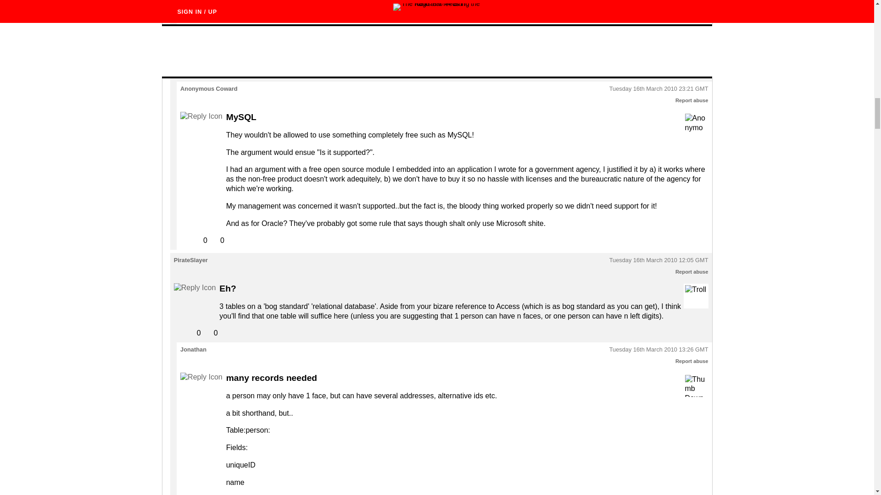 This screenshot has width=881, height=495. What do you see at coordinates (692, 272) in the screenshot?
I see `Report abuse` at bounding box center [692, 272].